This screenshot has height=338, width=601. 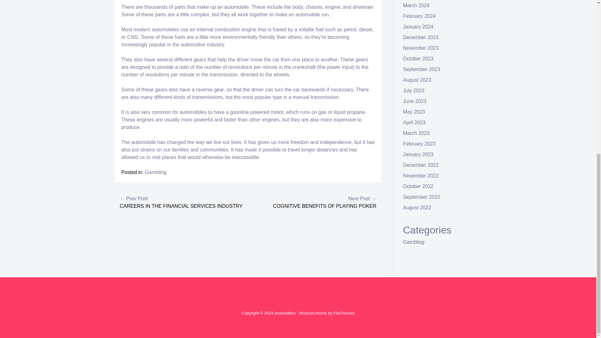 I want to click on September 2023, so click(x=421, y=69).